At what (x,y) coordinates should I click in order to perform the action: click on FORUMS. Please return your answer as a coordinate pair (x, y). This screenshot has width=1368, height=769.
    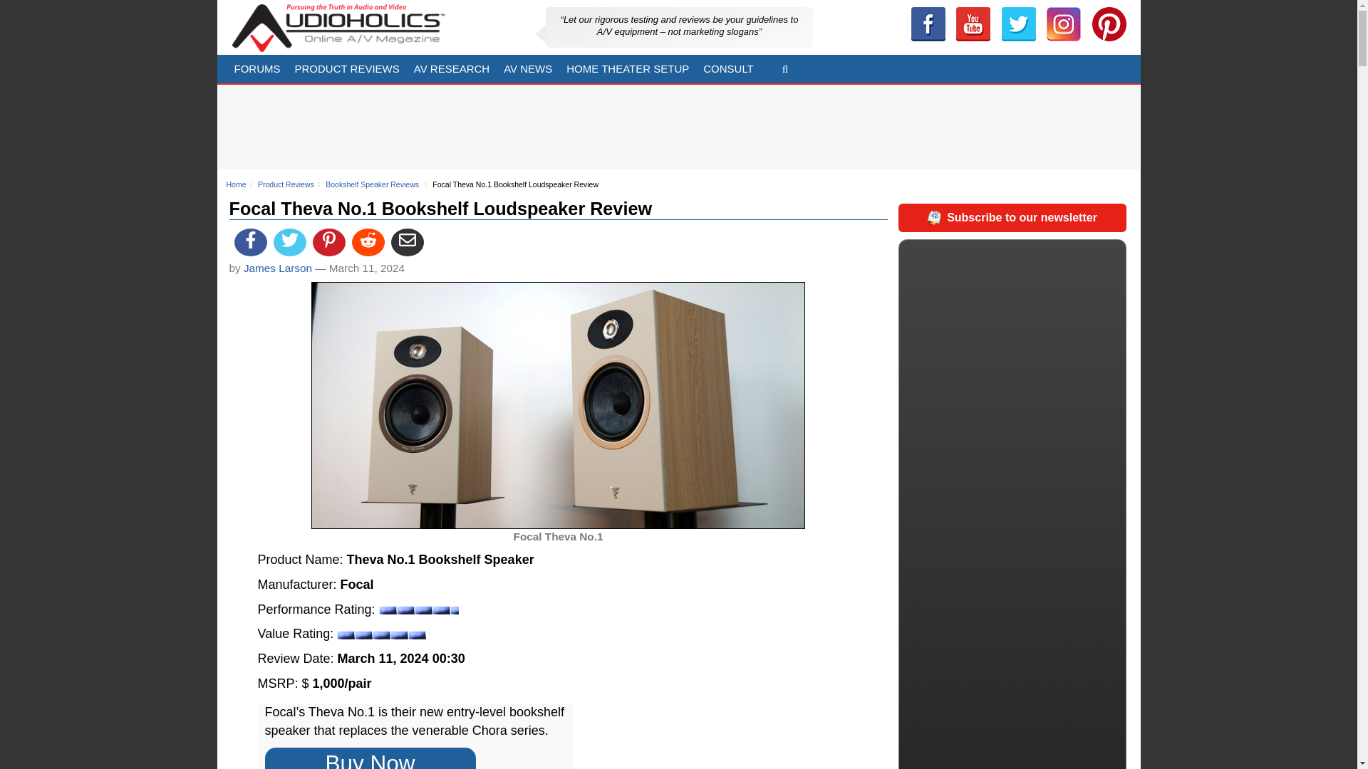
    Looking at the image, I should click on (256, 68).